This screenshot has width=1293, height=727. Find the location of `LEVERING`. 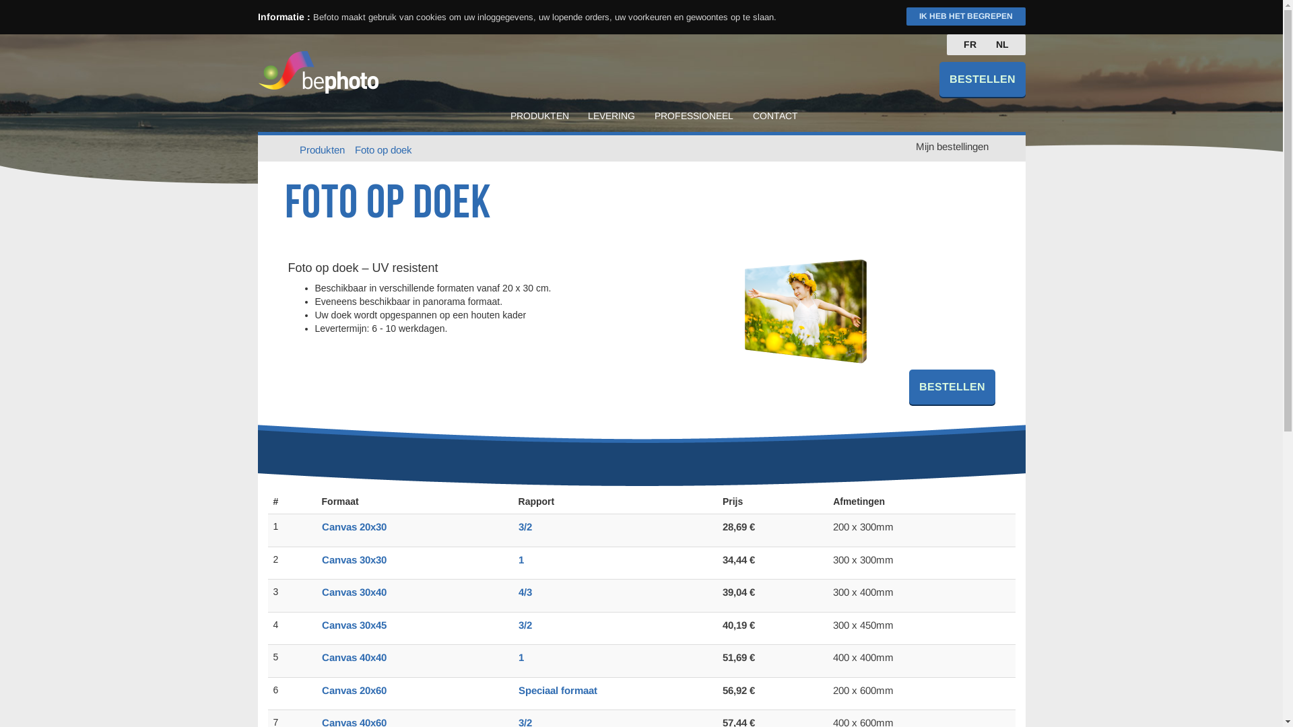

LEVERING is located at coordinates (611, 116).